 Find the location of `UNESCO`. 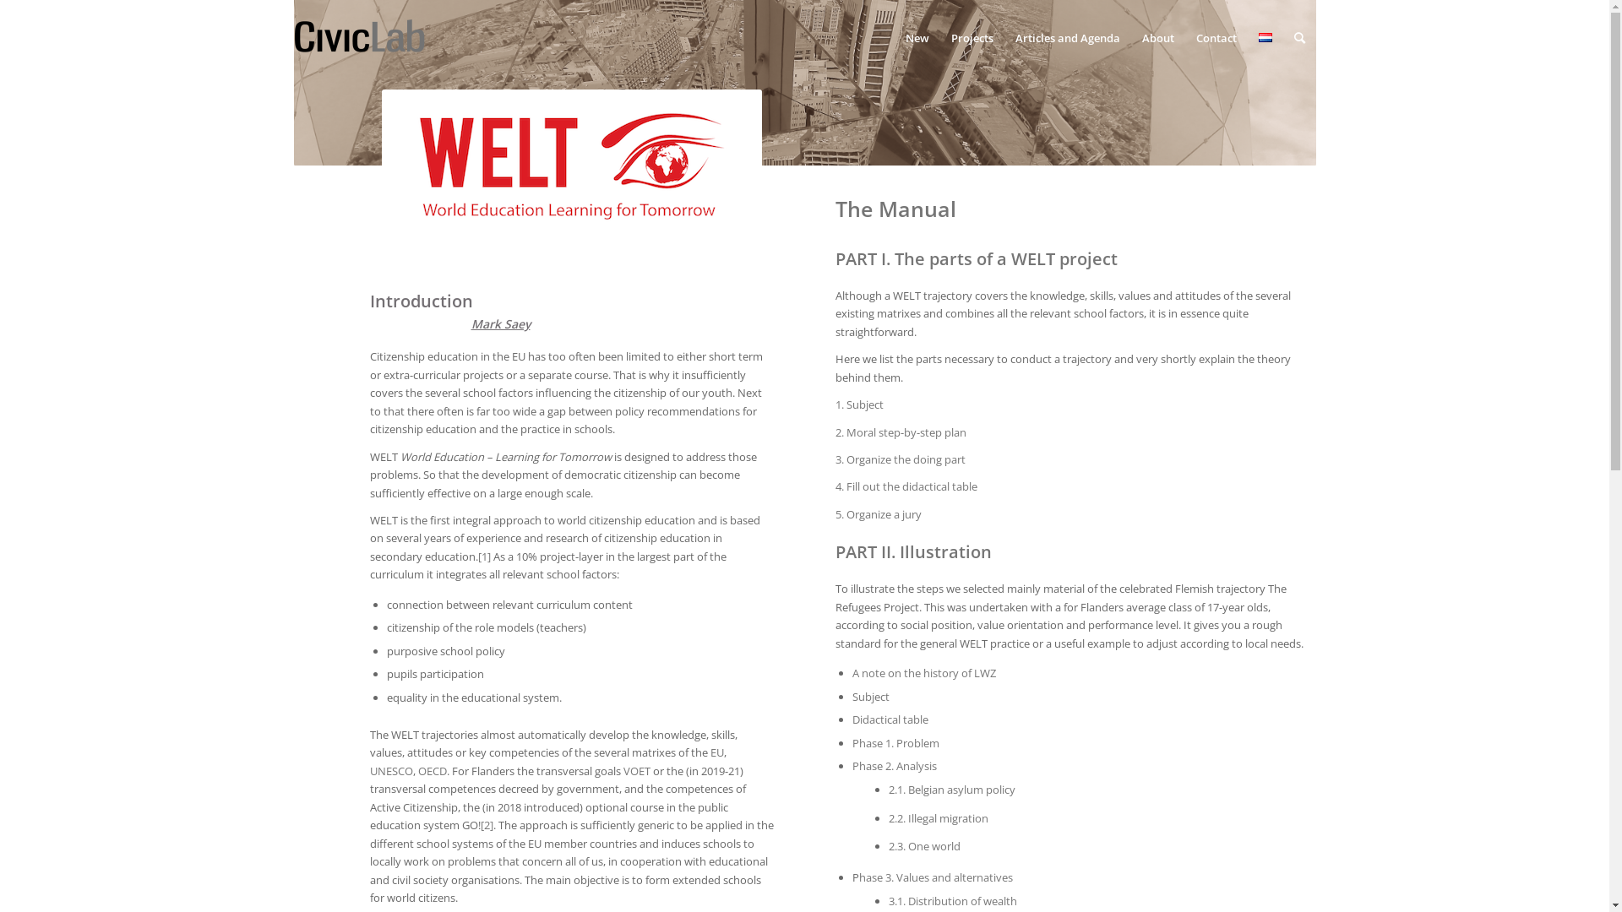

UNESCO is located at coordinates (392, 771).